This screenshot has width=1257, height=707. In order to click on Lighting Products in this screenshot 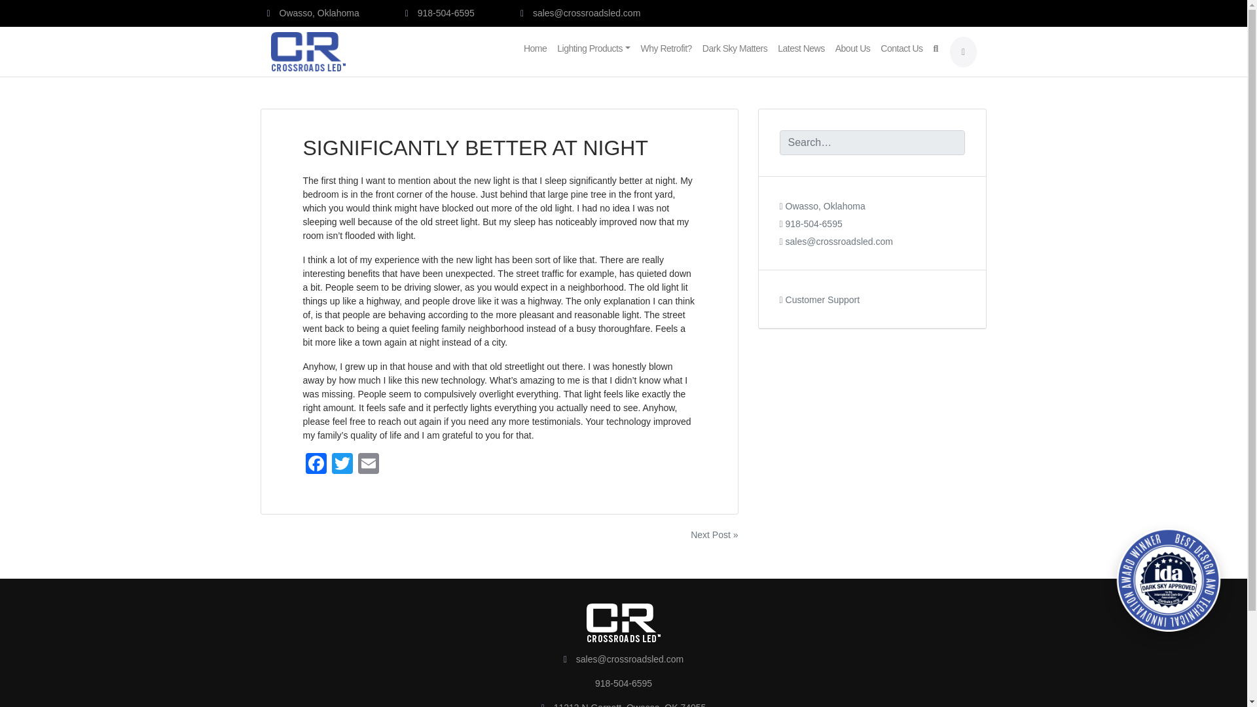, I will do `click(593, 44)`.